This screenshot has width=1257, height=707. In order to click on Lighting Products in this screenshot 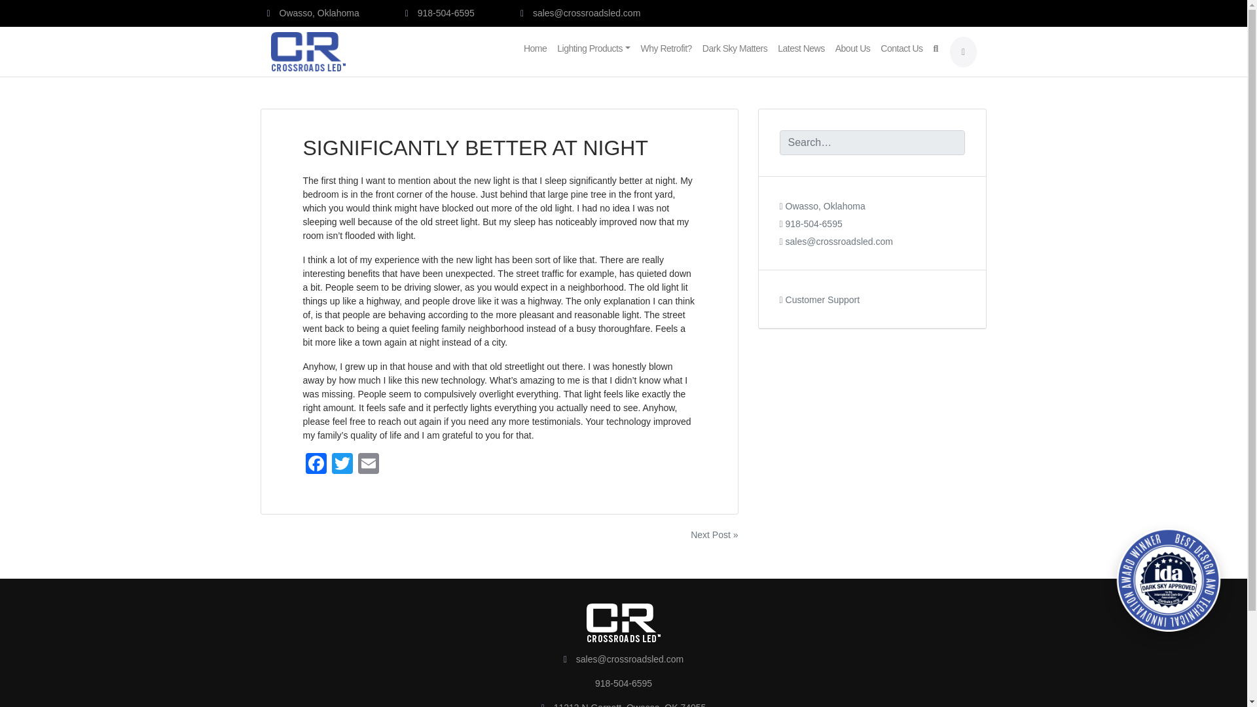, I will do `click(593, 44)`.